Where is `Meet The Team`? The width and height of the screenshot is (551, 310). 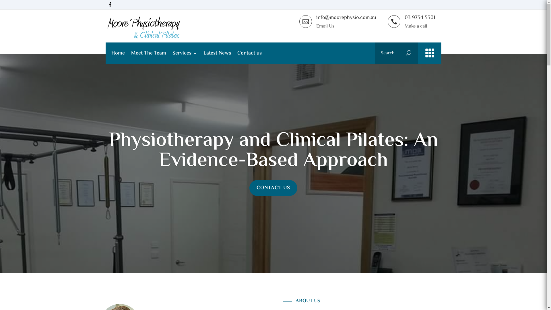 Meet The Team is located at coordinates (148, 55).